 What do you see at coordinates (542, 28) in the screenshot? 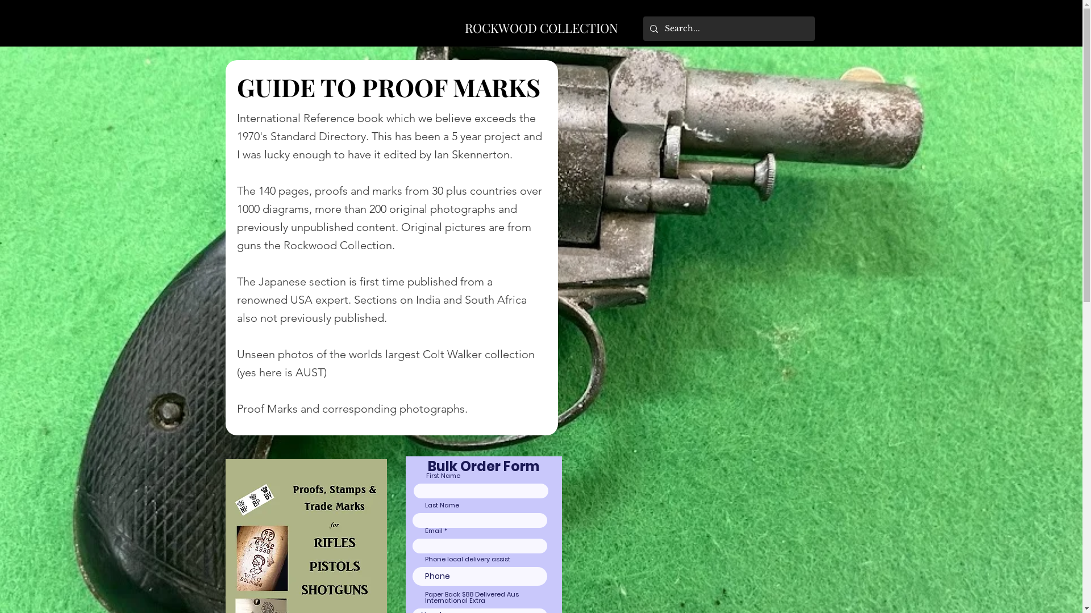
I see `ROCKWOOD COLLECTION` at bounding box center [542, 28].